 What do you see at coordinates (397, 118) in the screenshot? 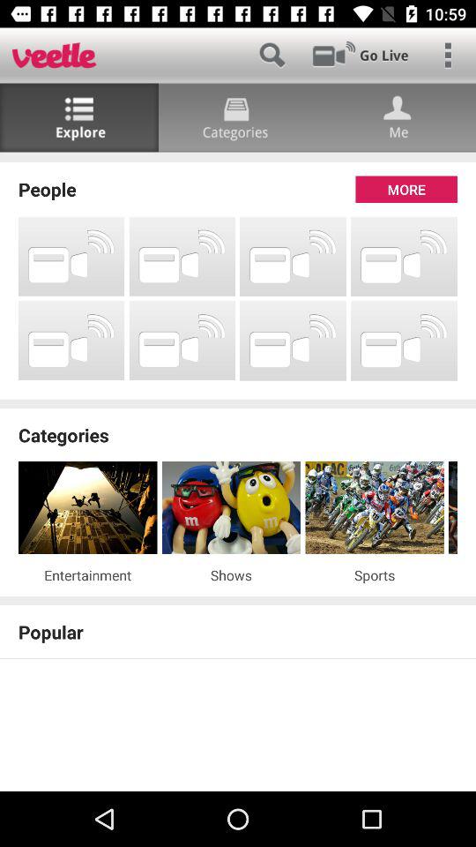
I see `it is identify the person` at bounding box center [397, 118].